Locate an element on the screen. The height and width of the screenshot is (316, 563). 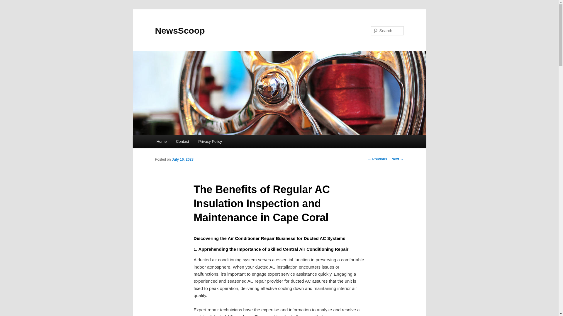
Contact is located at coordinates (182, 142).